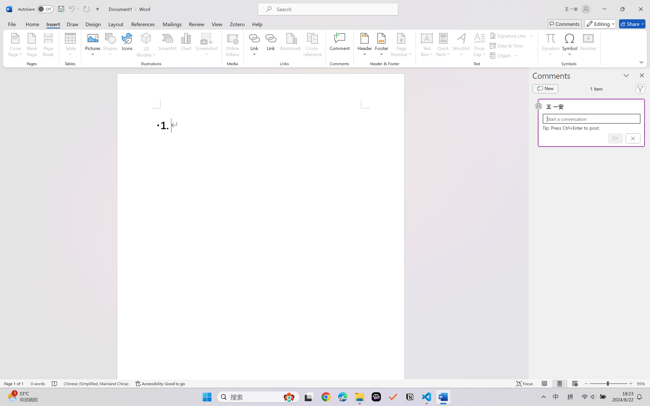 The image size is (650, 406). What do you see at coordinates (48, 46) in the screenshot?
I see `Page Break` at bounding box center [48, 46].